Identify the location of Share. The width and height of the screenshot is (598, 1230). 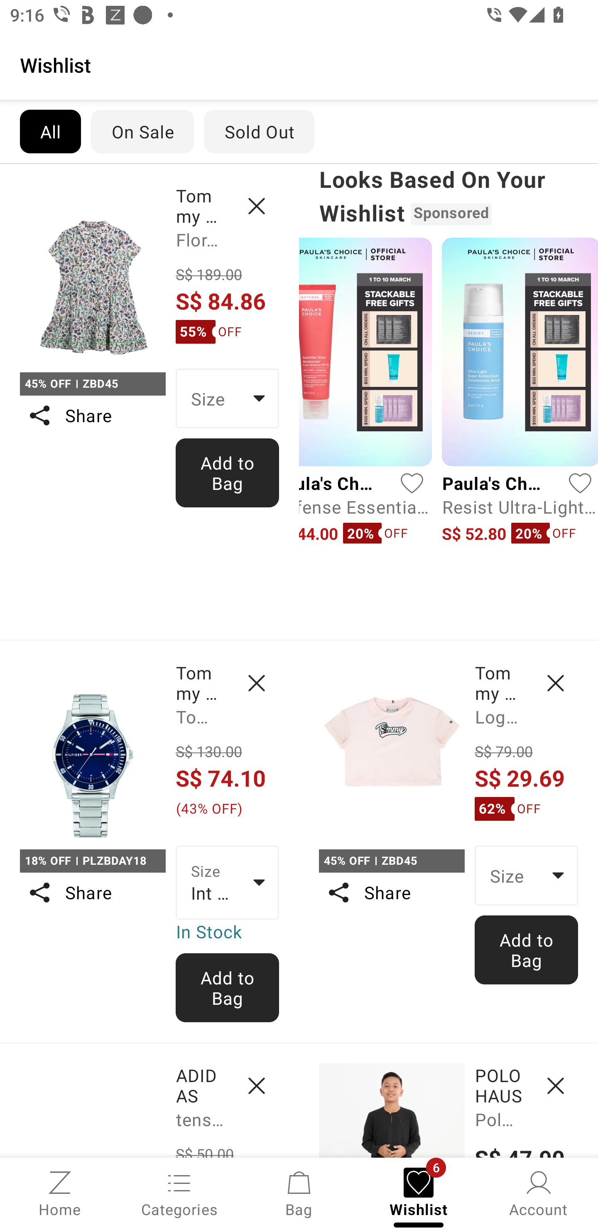
(391, 892).